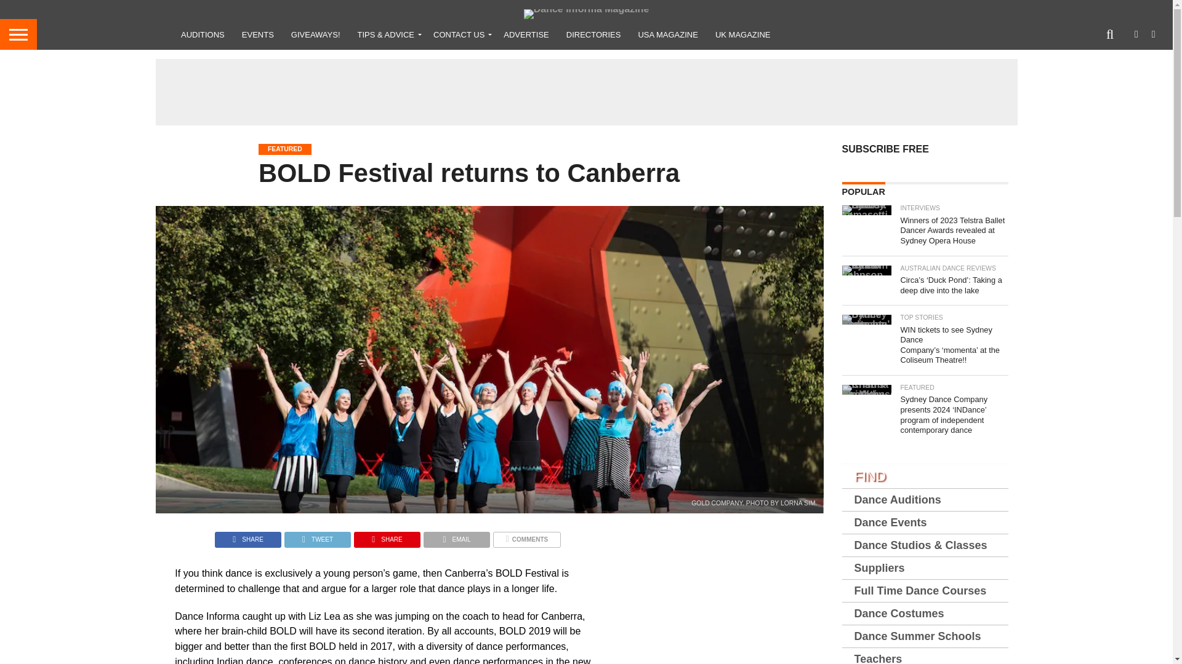  What do you see at coordinates (459, 34) in the screenshot?
I see `CONTACT US` at bounding box center [459, 34].